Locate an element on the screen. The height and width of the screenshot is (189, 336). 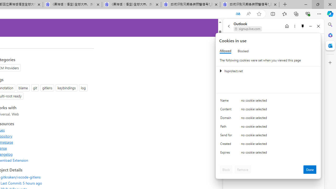
Allowed is located at coordinates (225, 51).